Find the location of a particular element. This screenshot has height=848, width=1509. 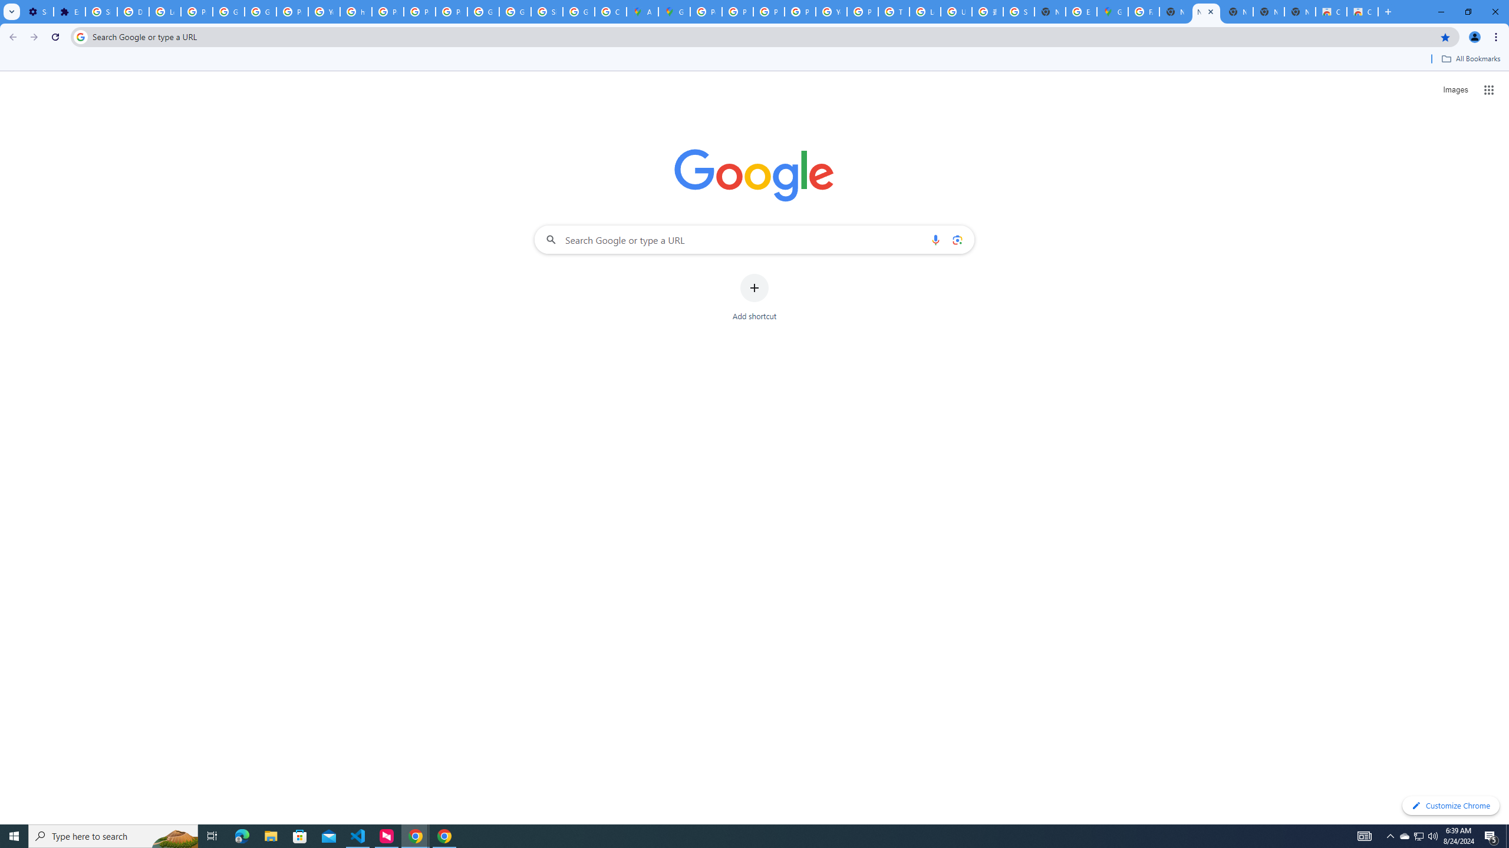

New Tab is located at coordinates (1050, 12).